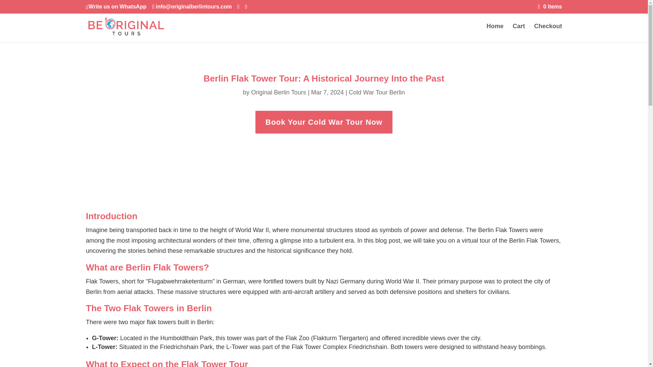  I want to click on Book Your Cold War Tour Now, so click(324, 122).